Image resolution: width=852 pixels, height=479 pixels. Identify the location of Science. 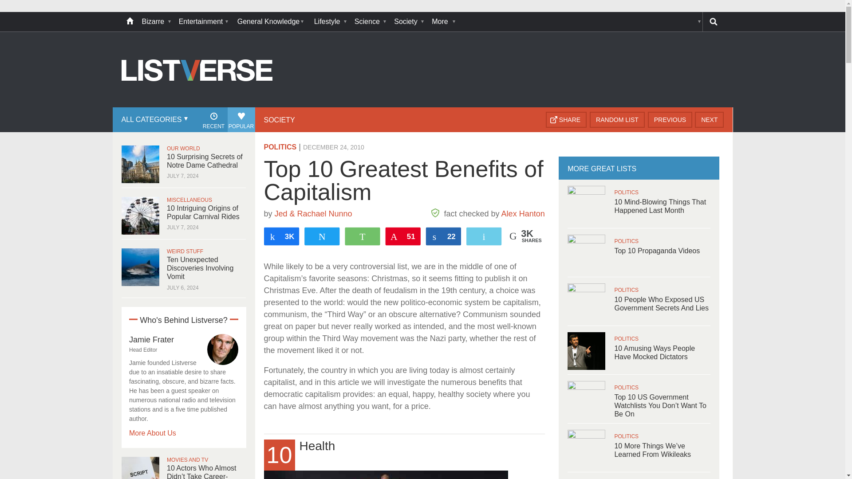
(370, 22).